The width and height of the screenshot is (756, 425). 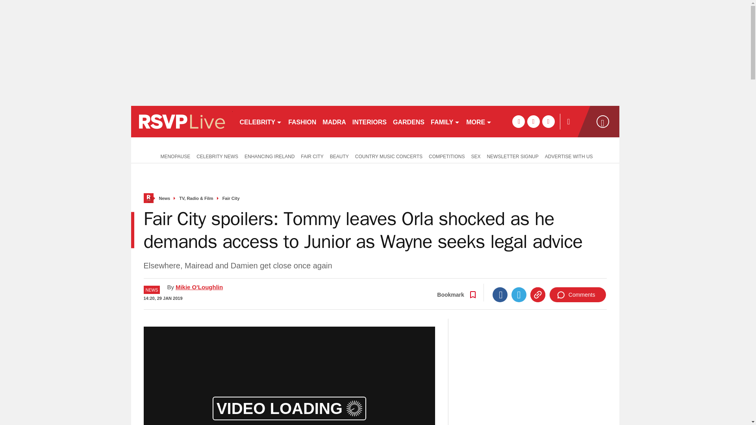 What do you see at coordinates (409, 121) in the screenshot?
I see `GARDENS` at bounding box center [409, 121].